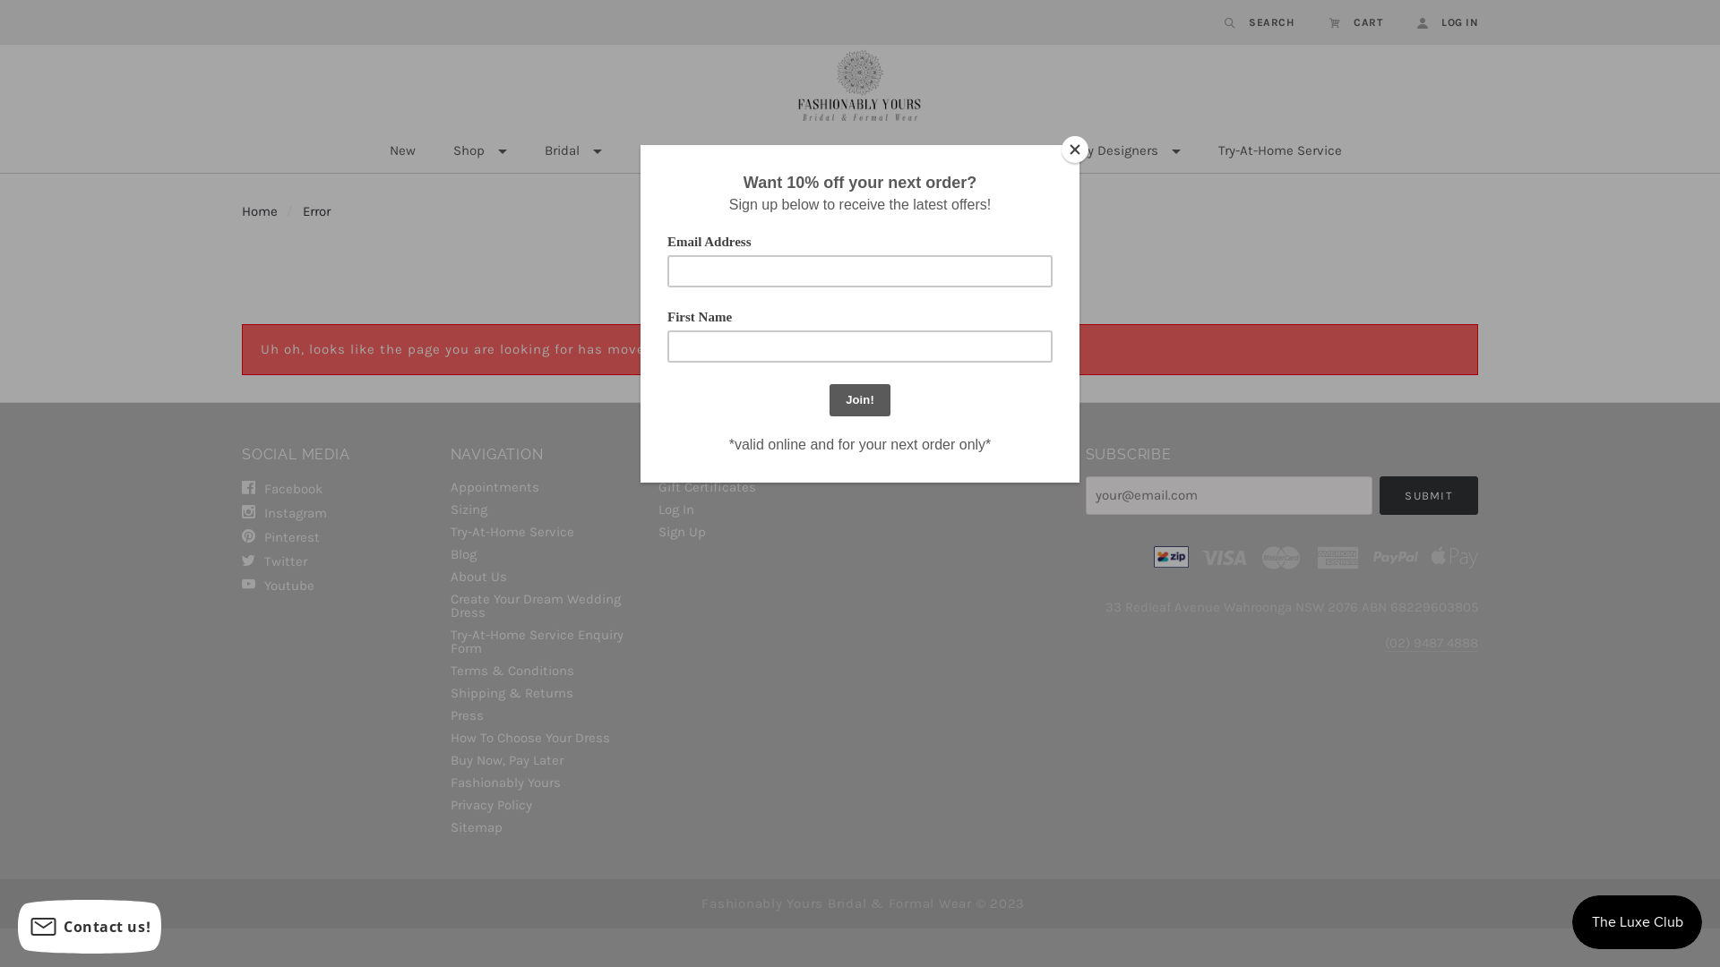 This screenshot has height=967, width=1720. What do you see at coordinates (545, 716) in the screenshot?
I see `Press` at bounding box center [545, 716].